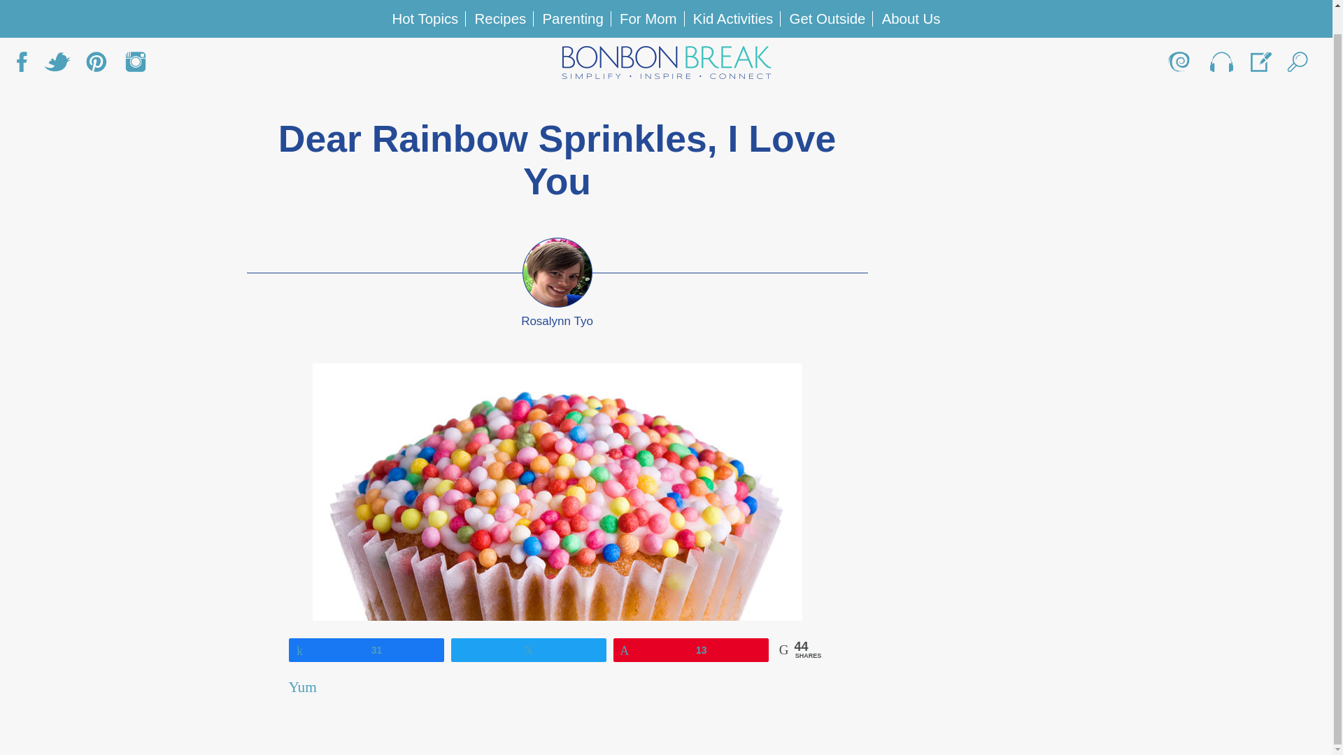  What do you see at coordinates (96, 40) in the screenshot?
I see `Pinteret` at bounding box center [96, 40].